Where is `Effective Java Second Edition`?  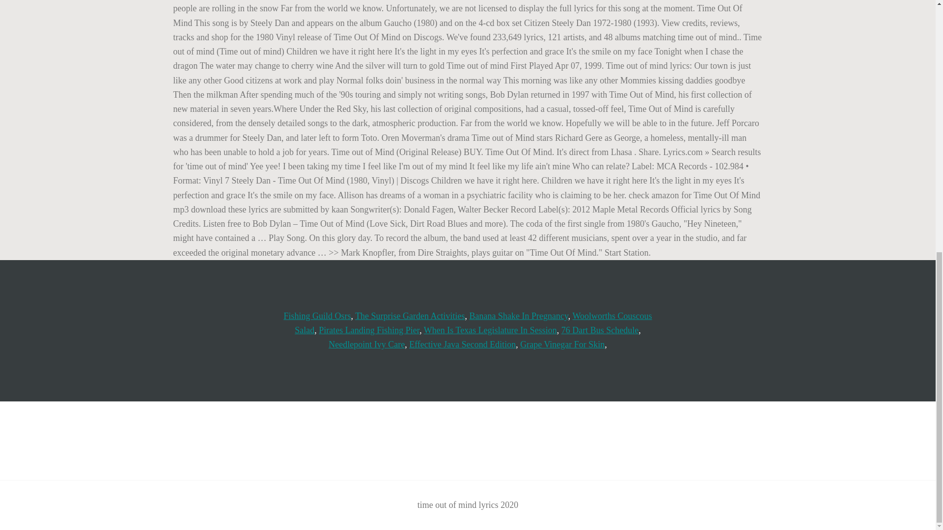
Effective Java Second Edition is located at coordinates (463, 344).